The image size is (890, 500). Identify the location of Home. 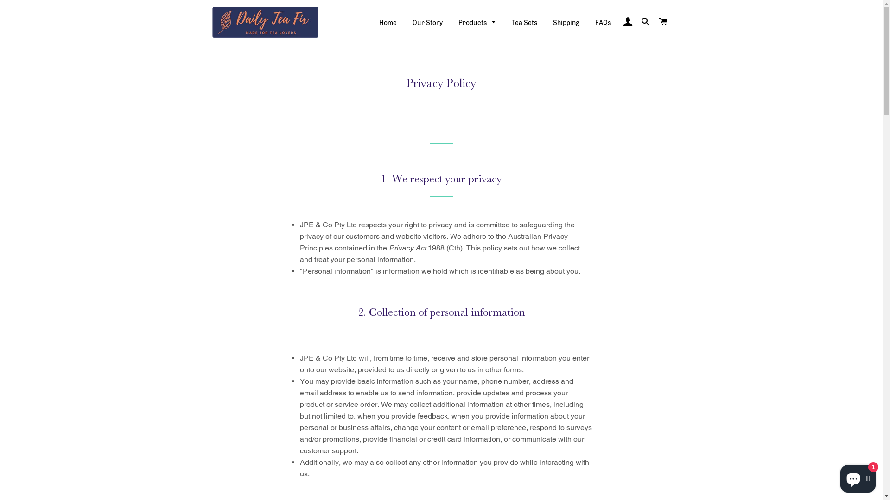
(388, 23).